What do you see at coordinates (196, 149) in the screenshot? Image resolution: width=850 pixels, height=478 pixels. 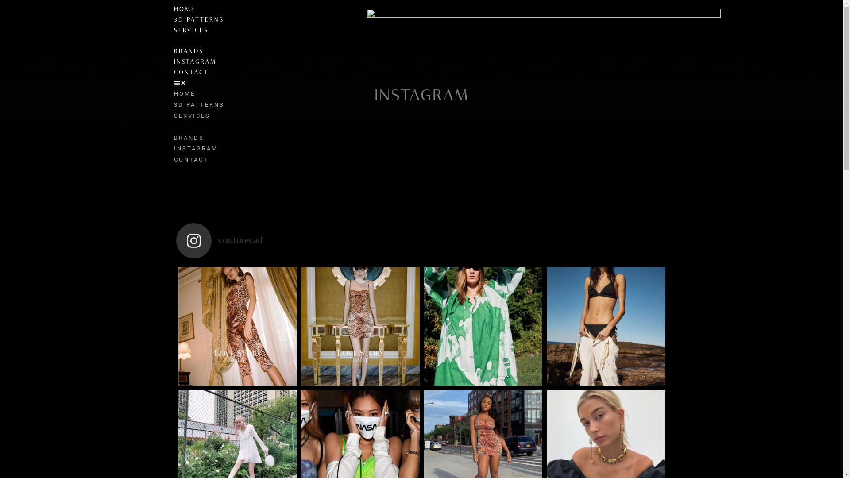 I see `INSTAGRAM` at bounding box center [196, 149].